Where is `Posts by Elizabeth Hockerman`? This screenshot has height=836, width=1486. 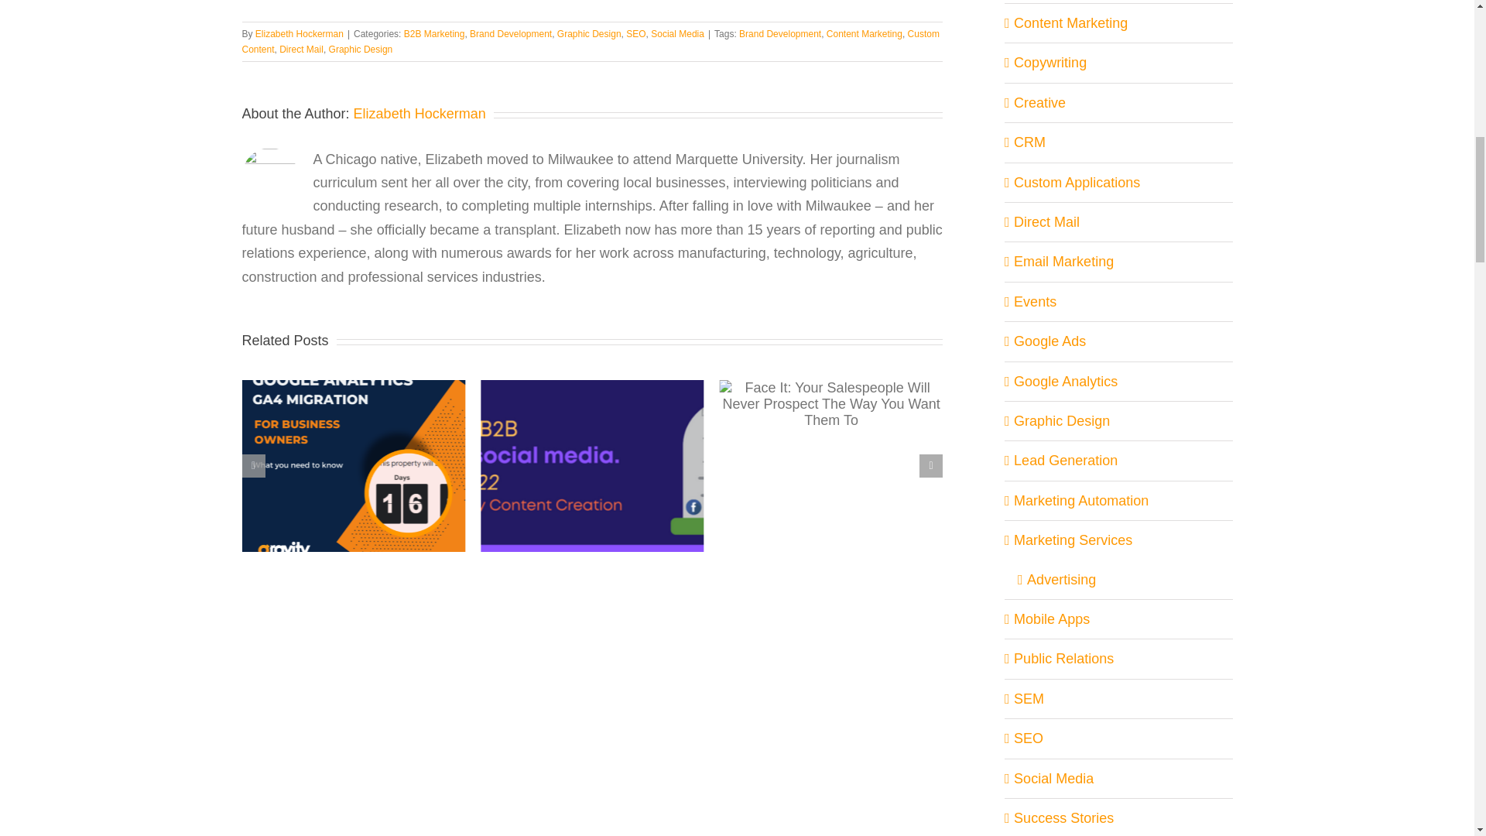
Posts by Elizabeth Hockerman is located at coordinates (299, 33).